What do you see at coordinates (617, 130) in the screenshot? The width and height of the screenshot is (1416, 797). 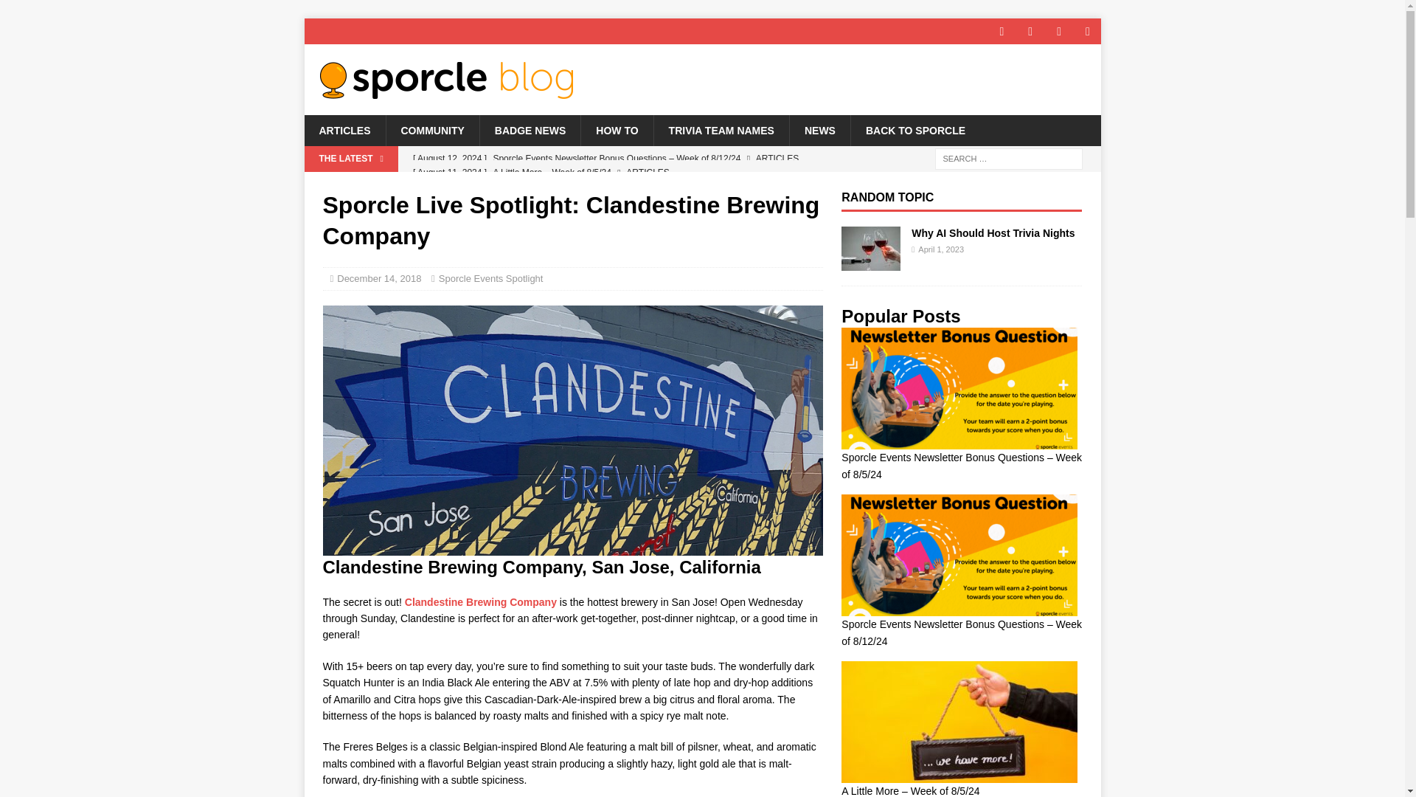 I see `HOW TO` at bounding box center [617, 130].